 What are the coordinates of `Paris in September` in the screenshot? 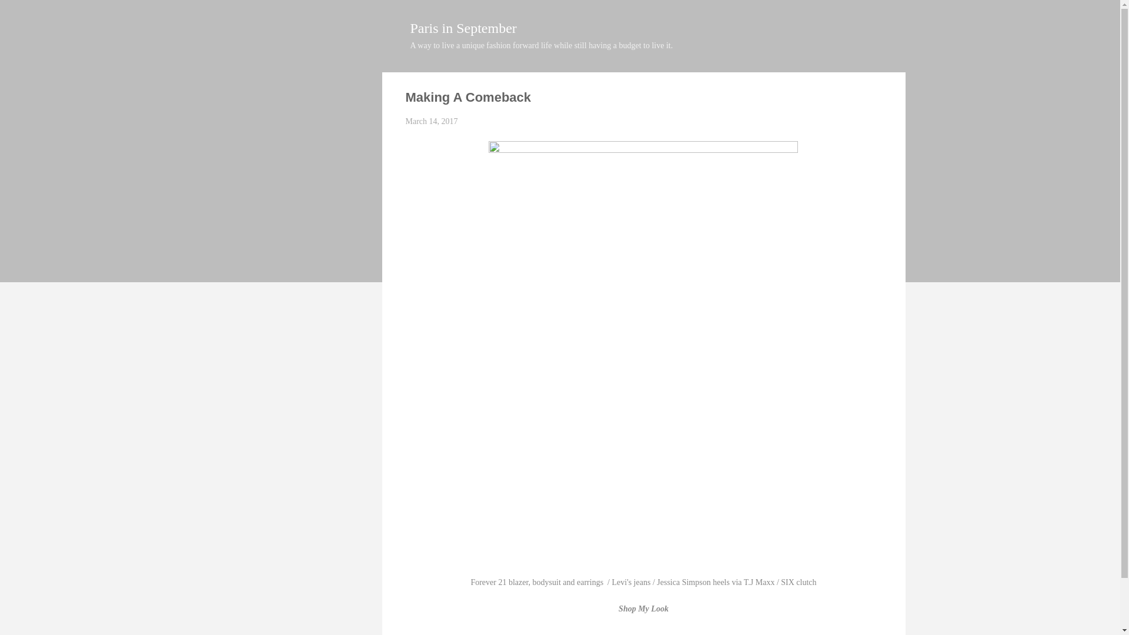 It's located at (463, 28).